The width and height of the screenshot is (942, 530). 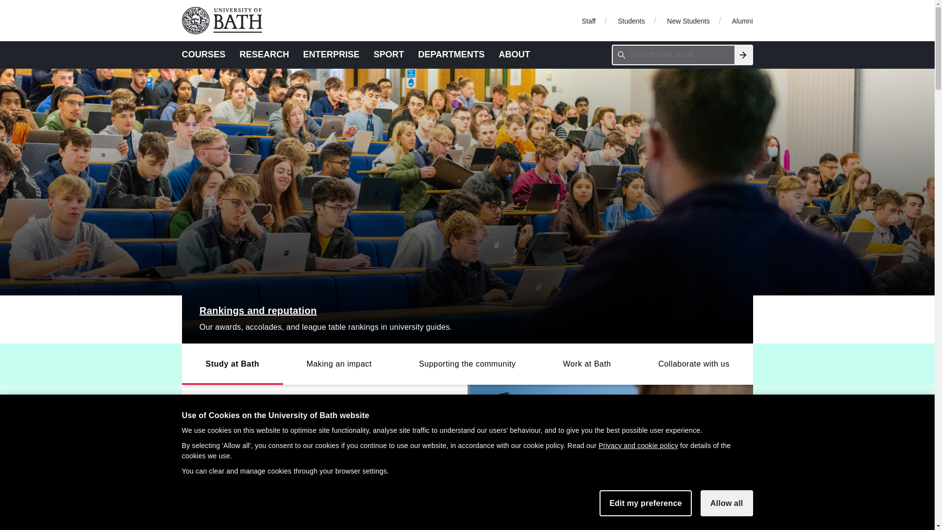 I want to click on Type search term here, so click(x=673, y=54).